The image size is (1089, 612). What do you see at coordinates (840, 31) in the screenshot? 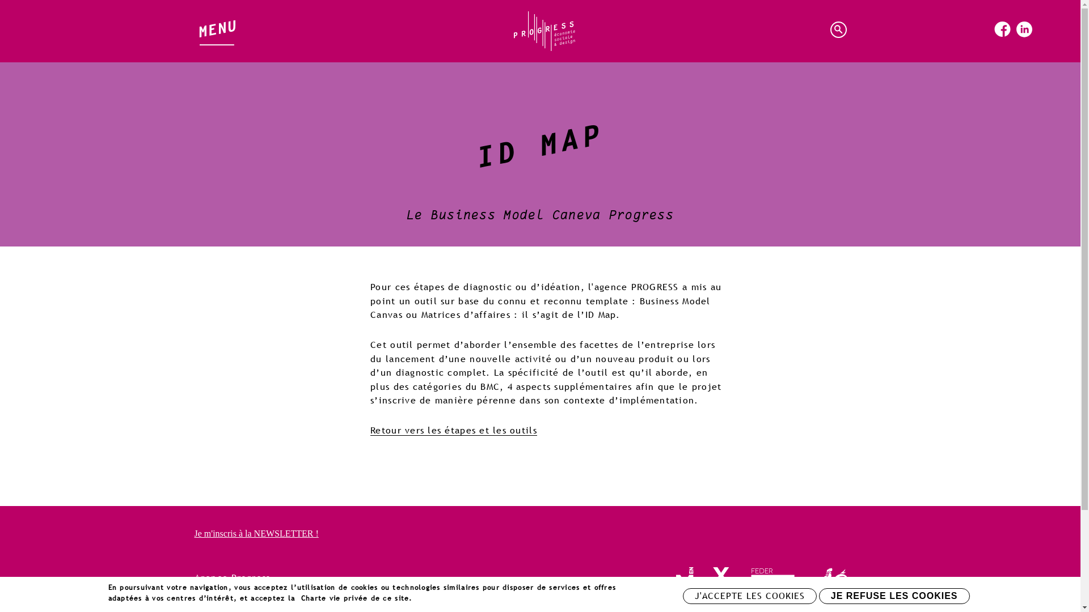
I see `Rechercher` at bounding box center [840, 31].